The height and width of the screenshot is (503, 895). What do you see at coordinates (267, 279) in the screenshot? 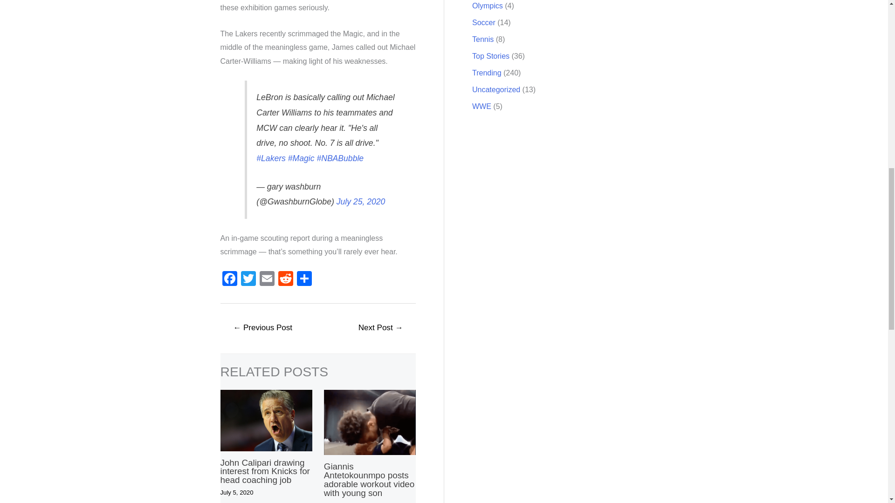
I see `Email` at bounding box center [267, 279].